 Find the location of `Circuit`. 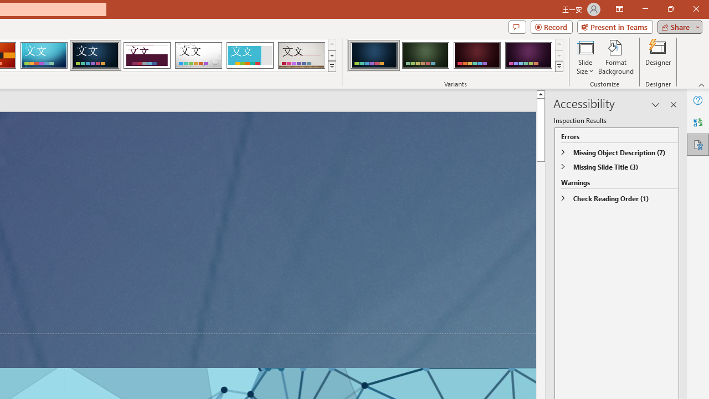

Circuit is located at coordinates (44, 55).